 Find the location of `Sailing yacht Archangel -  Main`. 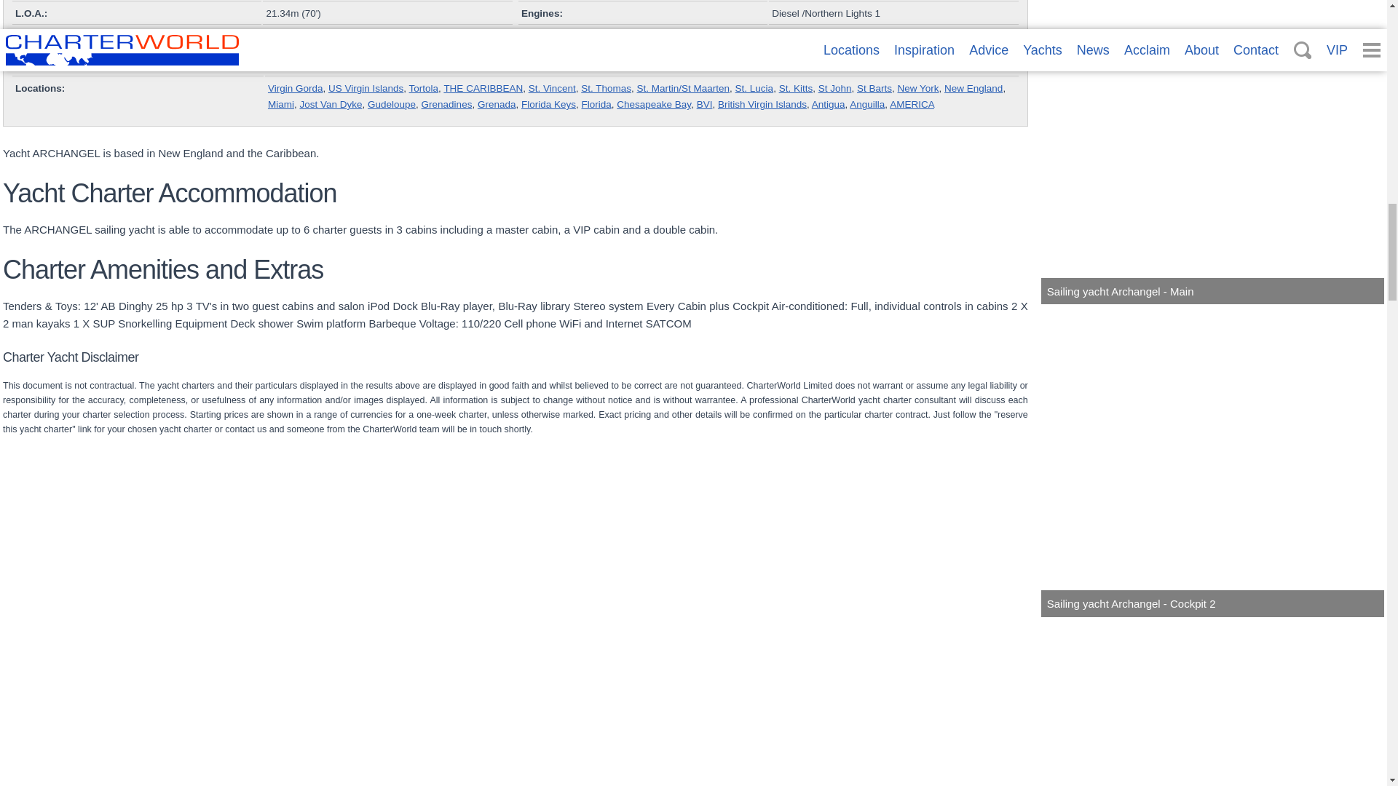

Sailing yacht Archangel -  Main is located at coordinates (1212, 151).